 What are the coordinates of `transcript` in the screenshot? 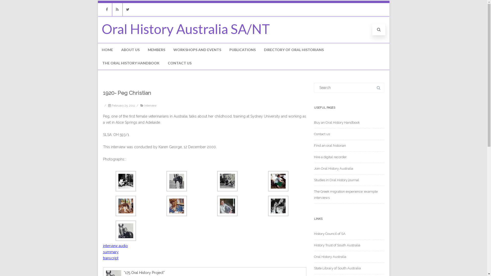 It's located at (110, 258).